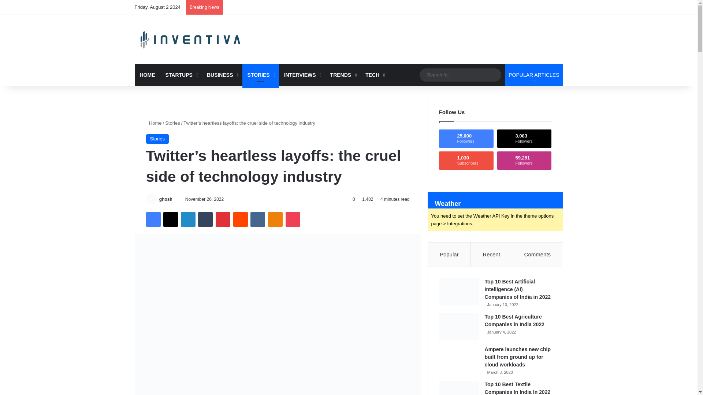  Describe the element at coordinates (191, 39) in the screenshot. I see `Inventiva` at that location.